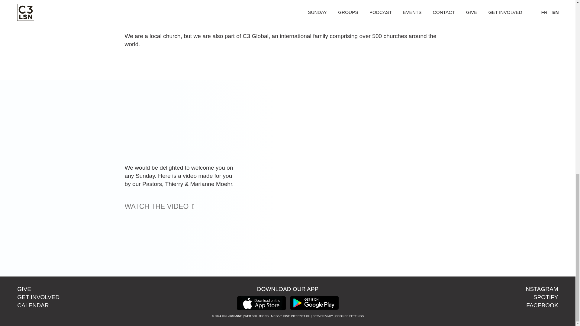  What do you see at coordinates (38, 297) in the screenshot?
I see `GET INVOLVED` at bounding box center [38, 297].